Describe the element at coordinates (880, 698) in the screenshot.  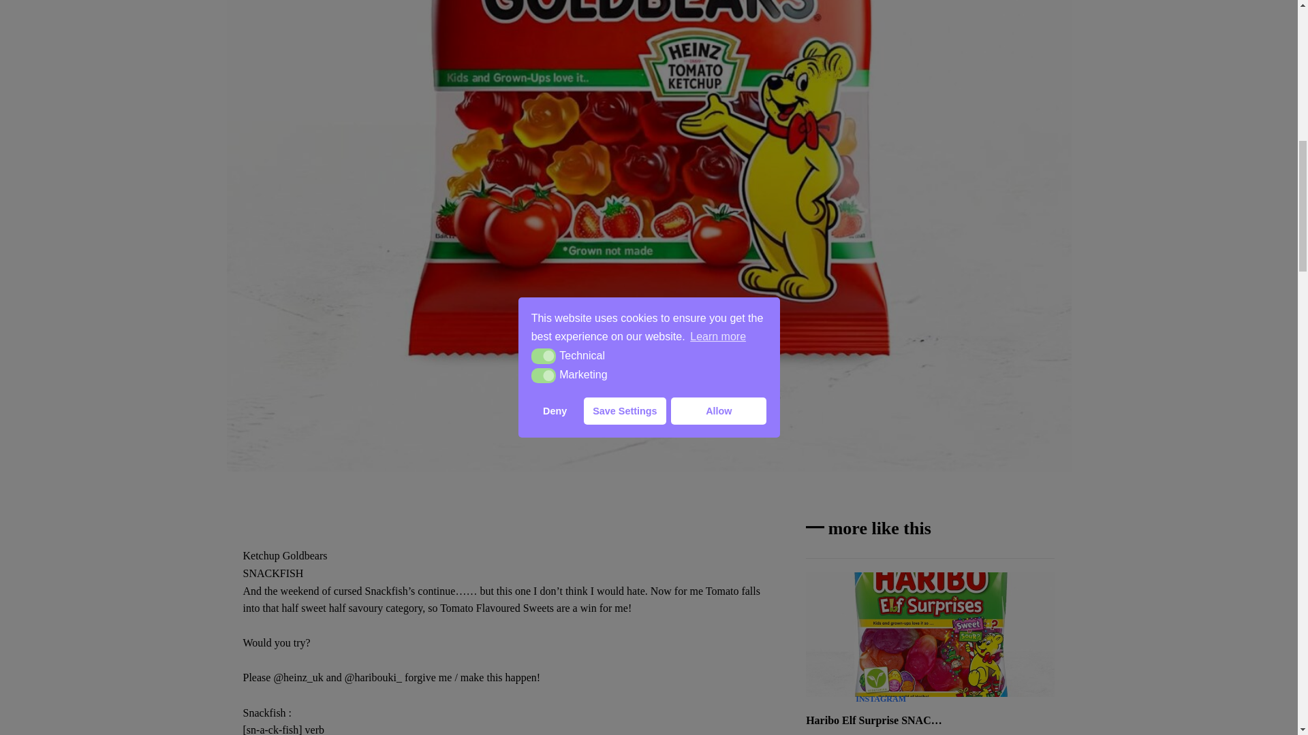
I see `INSTAGRAM` at that location.